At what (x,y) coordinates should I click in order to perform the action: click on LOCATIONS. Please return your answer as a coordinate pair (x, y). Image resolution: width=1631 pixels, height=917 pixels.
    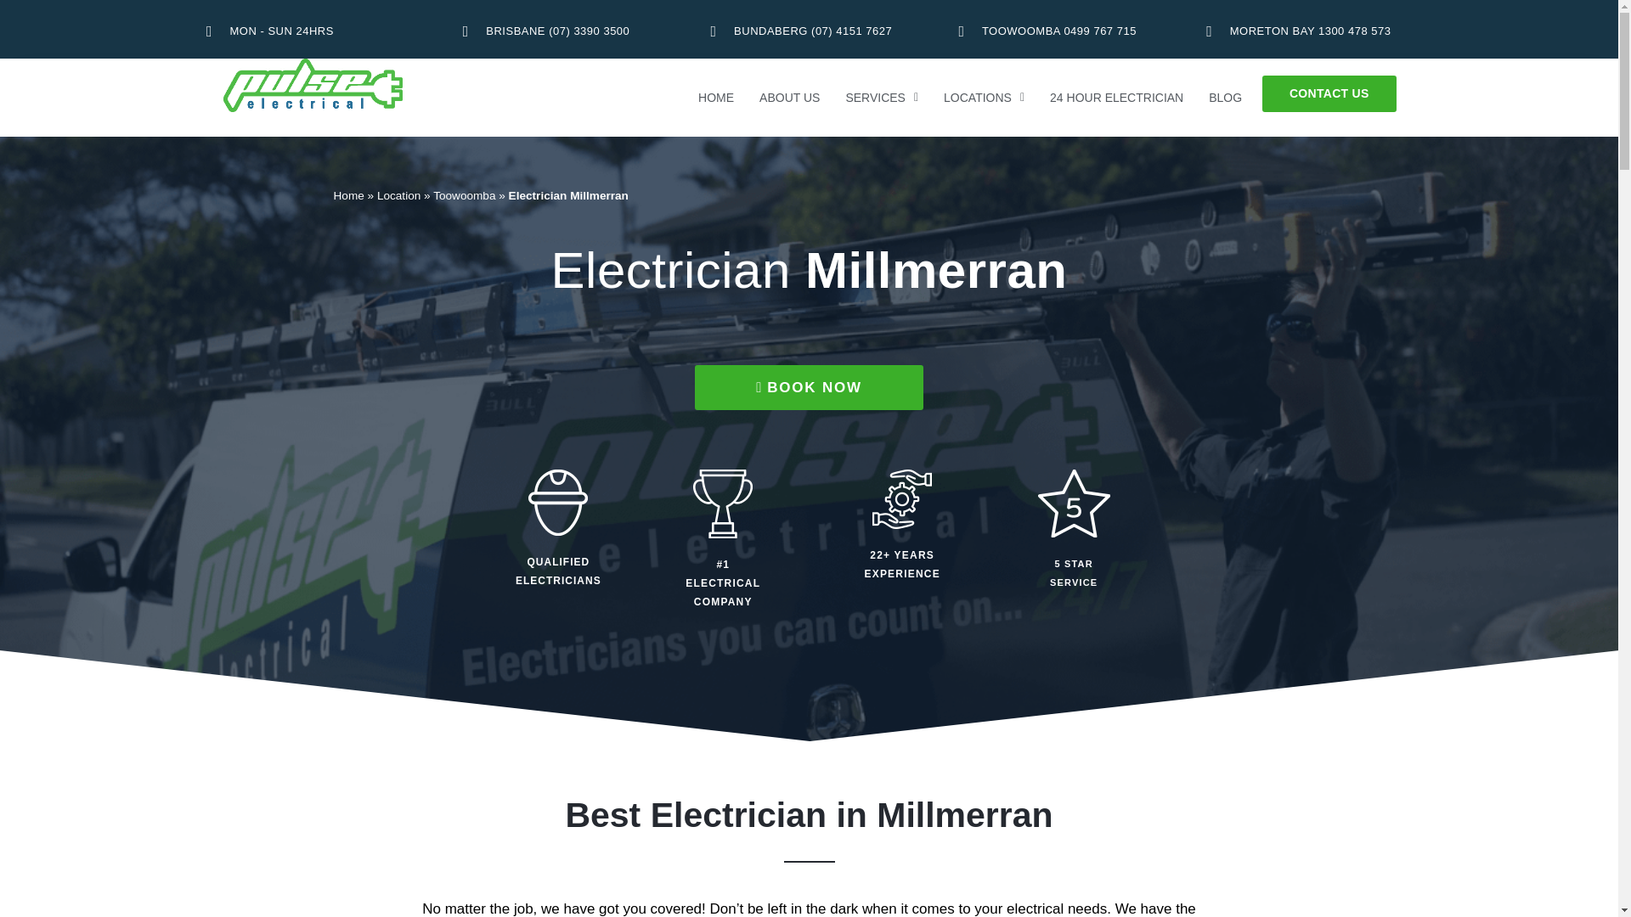
    Looking at the image, I should click on (984, 97).